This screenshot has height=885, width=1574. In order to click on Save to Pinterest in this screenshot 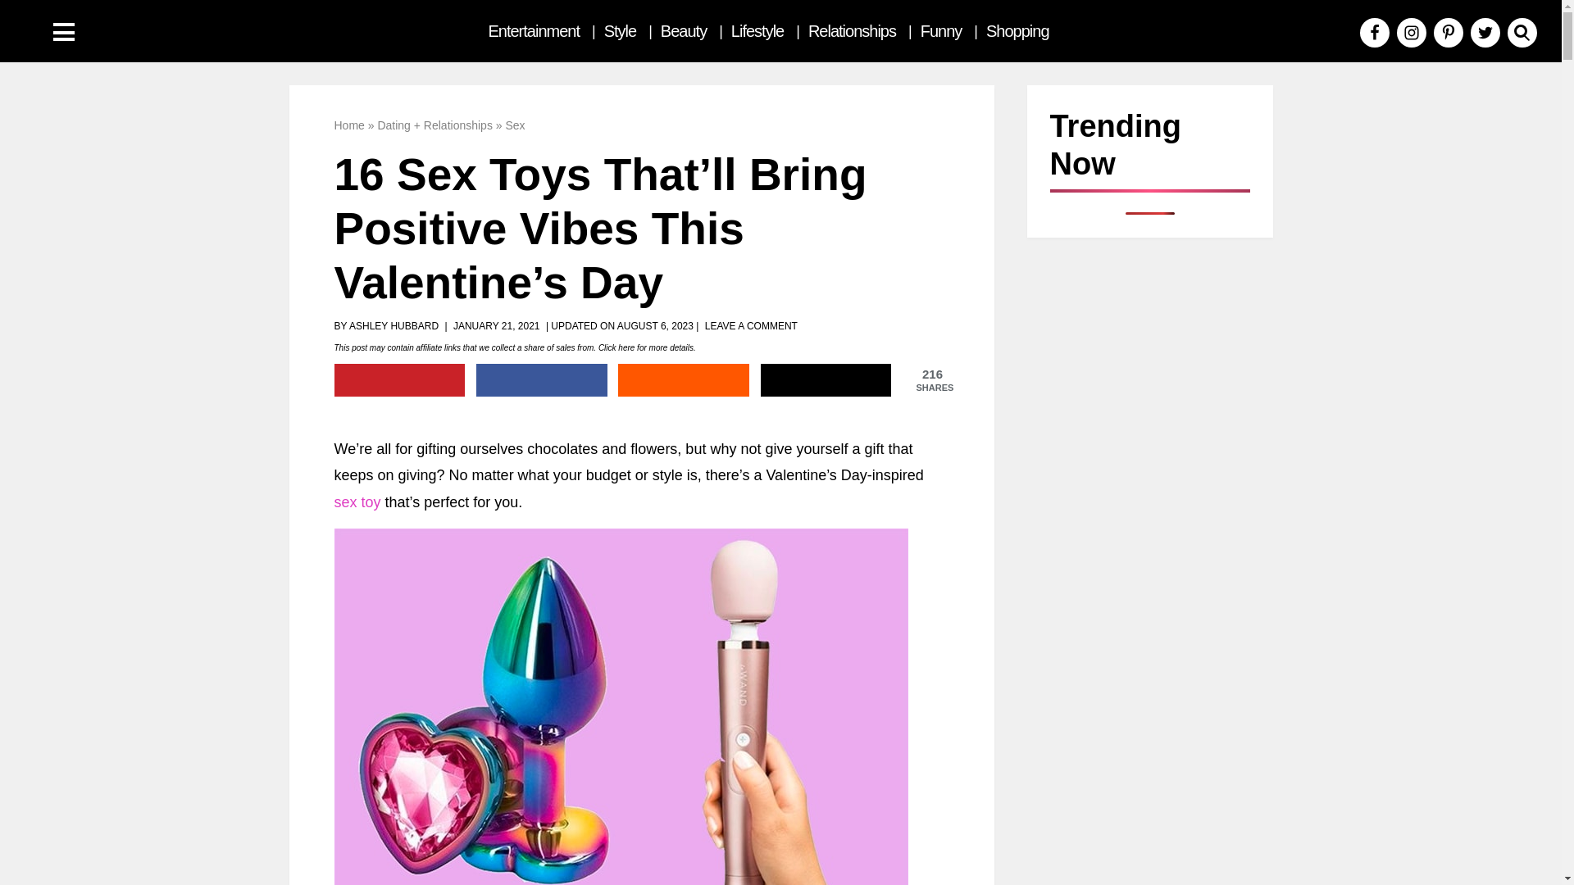, I will do `click(400, 379)`.